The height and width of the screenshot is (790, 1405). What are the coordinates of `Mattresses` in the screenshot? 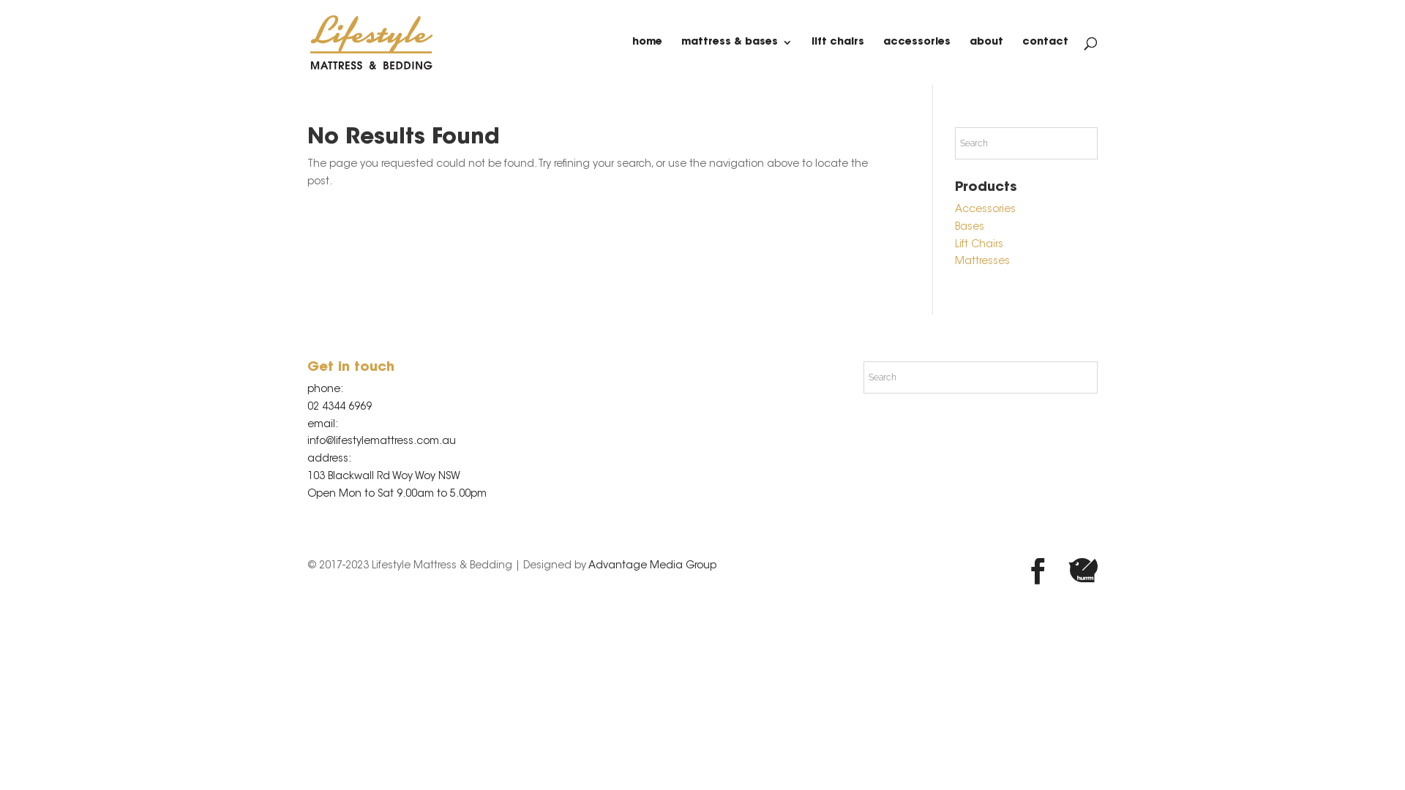 It's located at (982, 262).